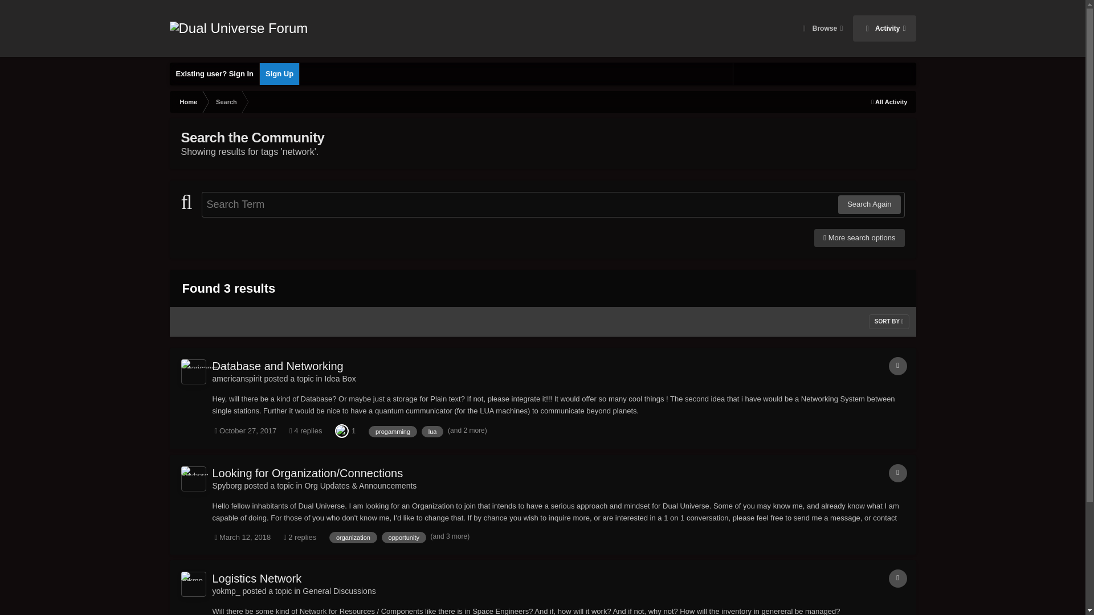  What do you see at coordinates (432, 432) in the screenshot?
I see `Find other content tagged with 'lua'` at bounding box center [432, 432].